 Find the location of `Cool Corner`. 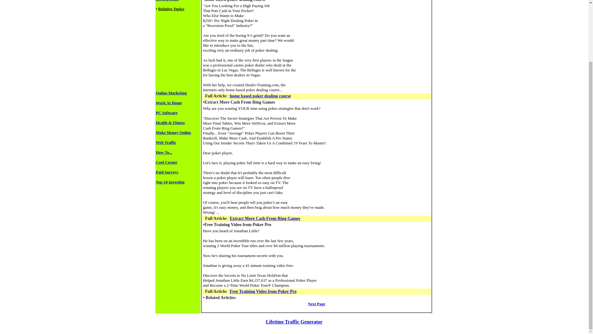

Cool Corner is located at coordinates (166, 162).